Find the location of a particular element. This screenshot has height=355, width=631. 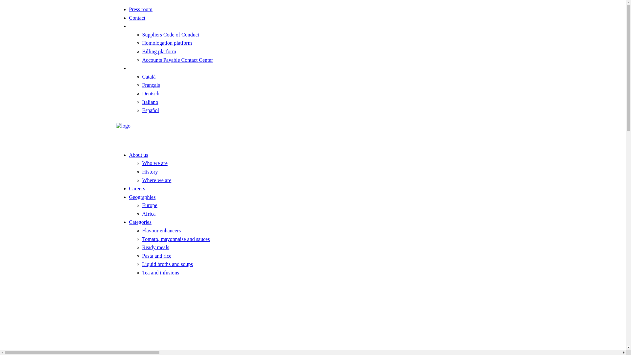

Categories is located at coordinates (140, 222).